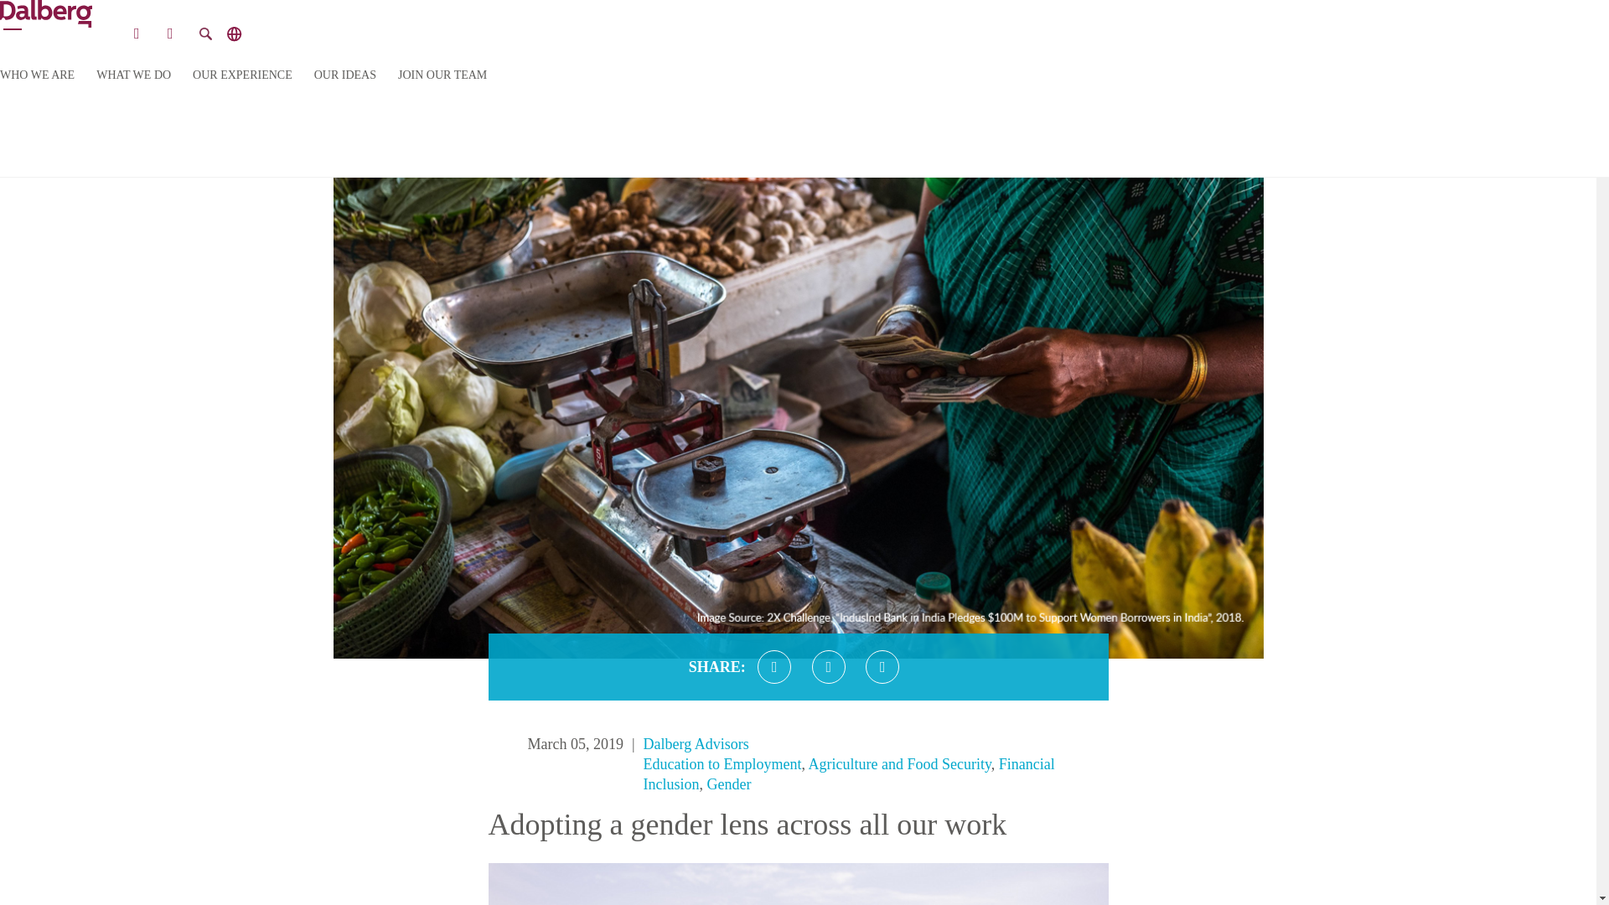  I want to click on Dalberg Advisors, so click(696, 744).